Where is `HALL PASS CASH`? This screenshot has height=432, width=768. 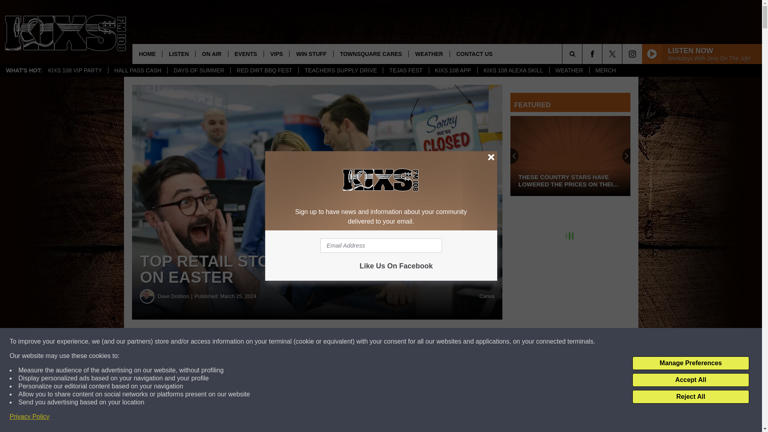
HALL PASS CASH is located at coordinates (138, 70).